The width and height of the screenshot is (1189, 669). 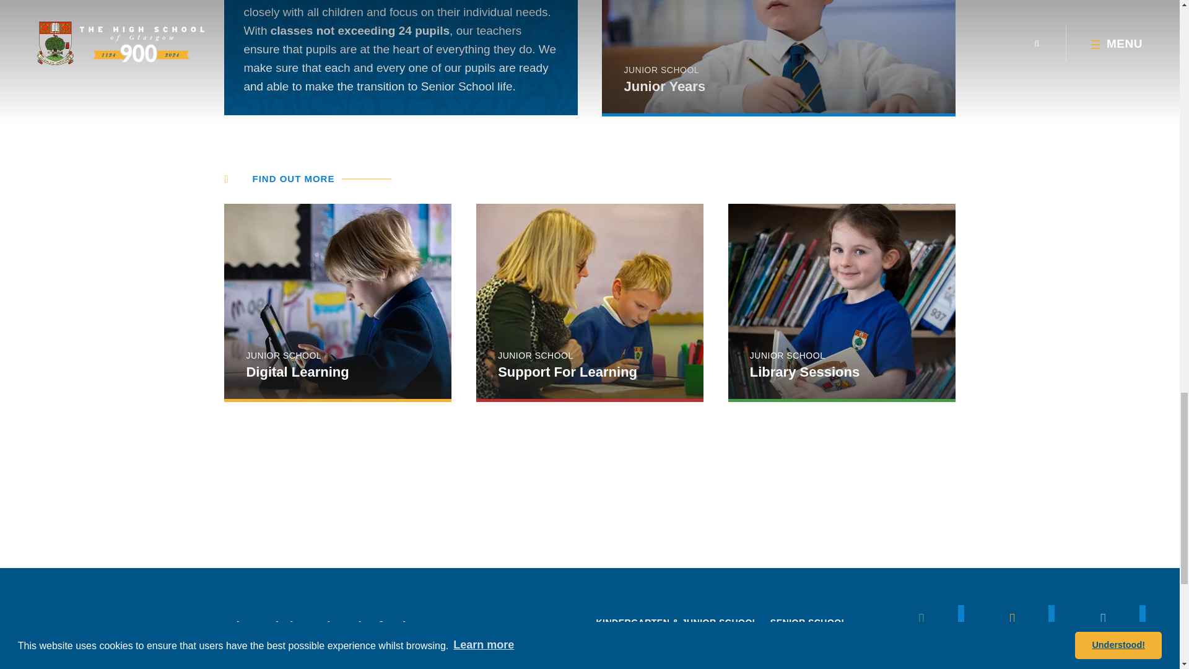 What do you see at coordinates (590, 301) in the screenshot?
I see `Support For Learning` at bounding box center [590, 301].